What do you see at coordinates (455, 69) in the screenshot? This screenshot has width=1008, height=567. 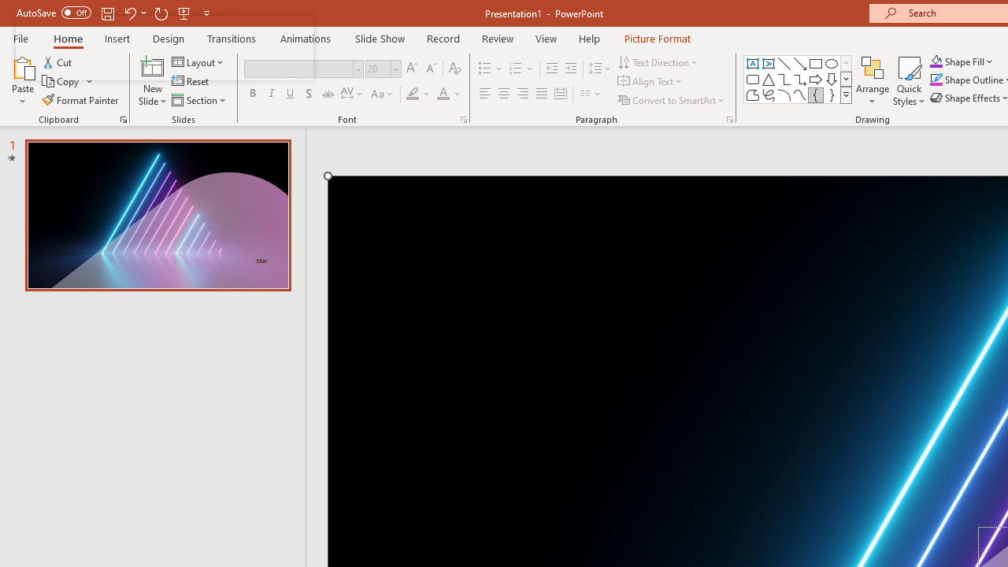 I see `Clear Formatting` at bounding box center [455, 69].